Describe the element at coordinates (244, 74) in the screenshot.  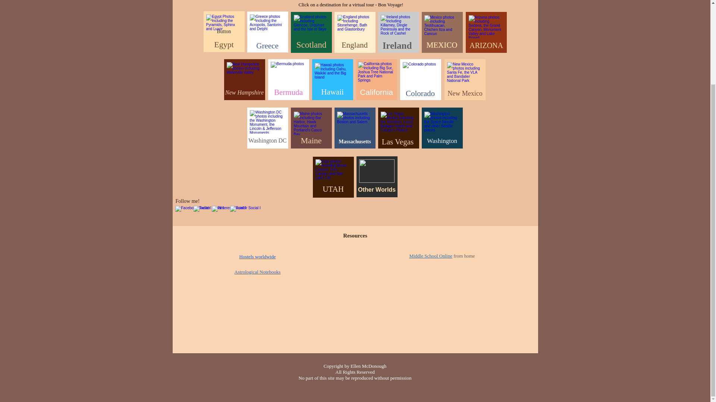
I see `New Hampshire photos including Waterville Valley` at that location.